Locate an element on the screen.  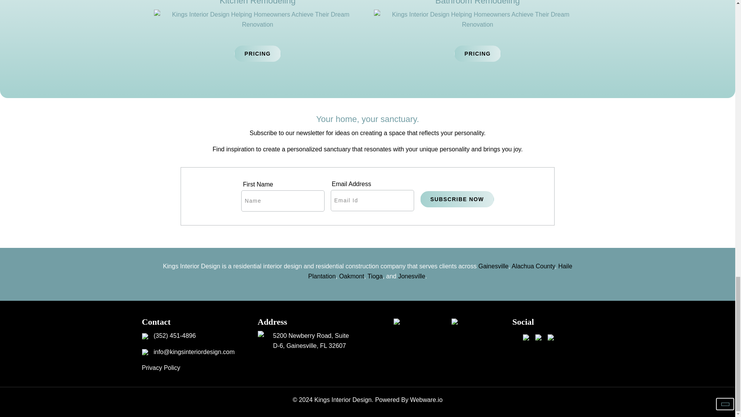
Jonesville is located at coordinates (412, 276).